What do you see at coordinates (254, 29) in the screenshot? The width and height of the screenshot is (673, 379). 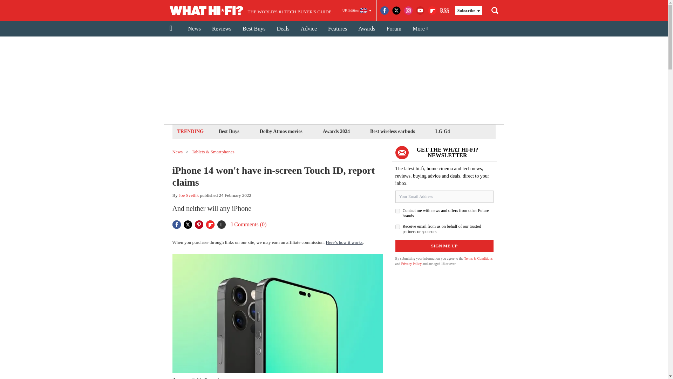 I see `Best Buys` at bounding box center [254, 29].